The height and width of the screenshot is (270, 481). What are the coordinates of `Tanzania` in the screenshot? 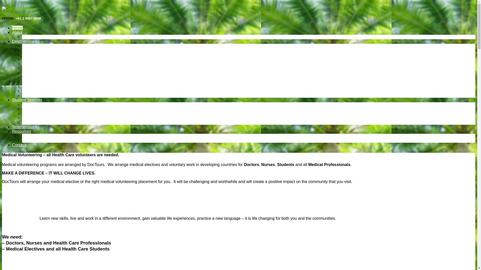 It's located at (30, 73).